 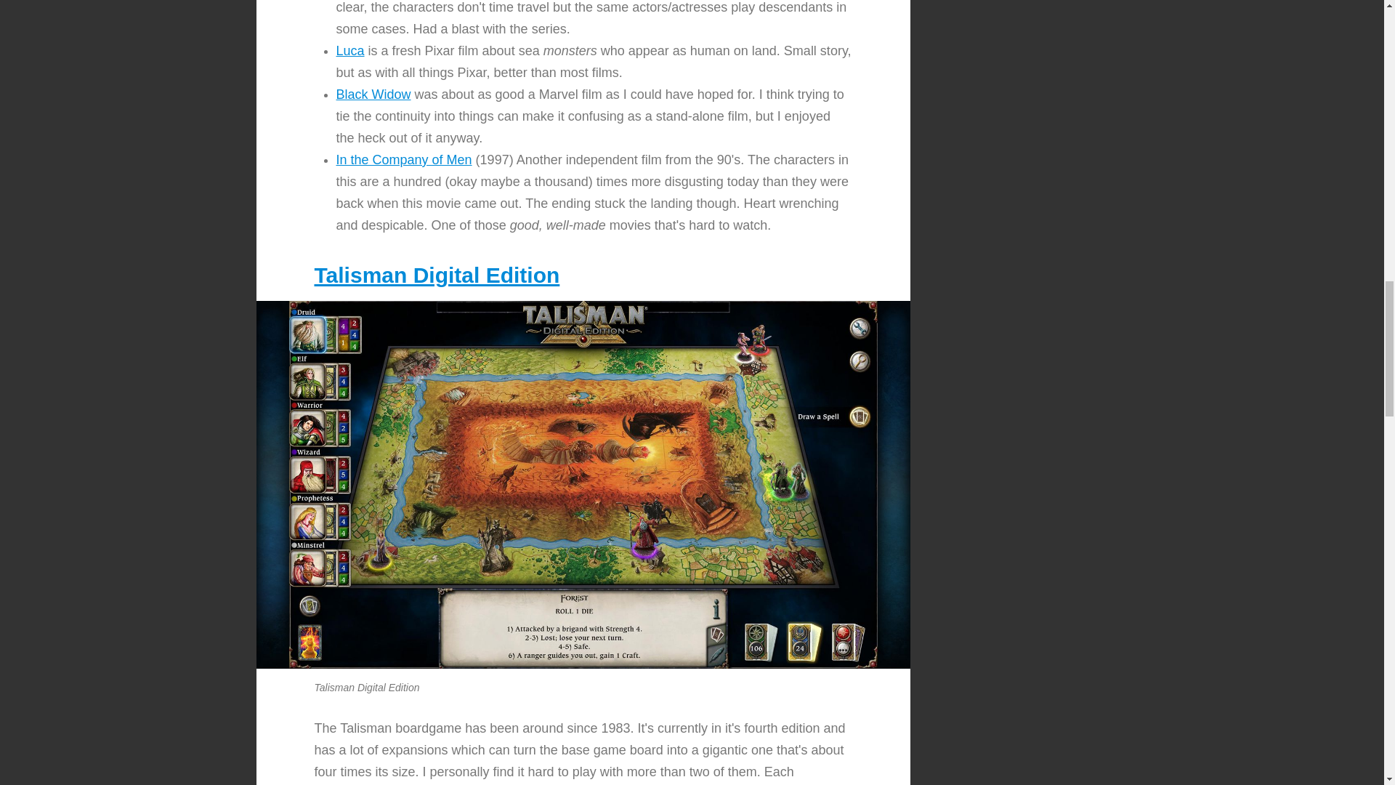 I want to click on Talisman Digital Edition, so click(x=436, y=266).